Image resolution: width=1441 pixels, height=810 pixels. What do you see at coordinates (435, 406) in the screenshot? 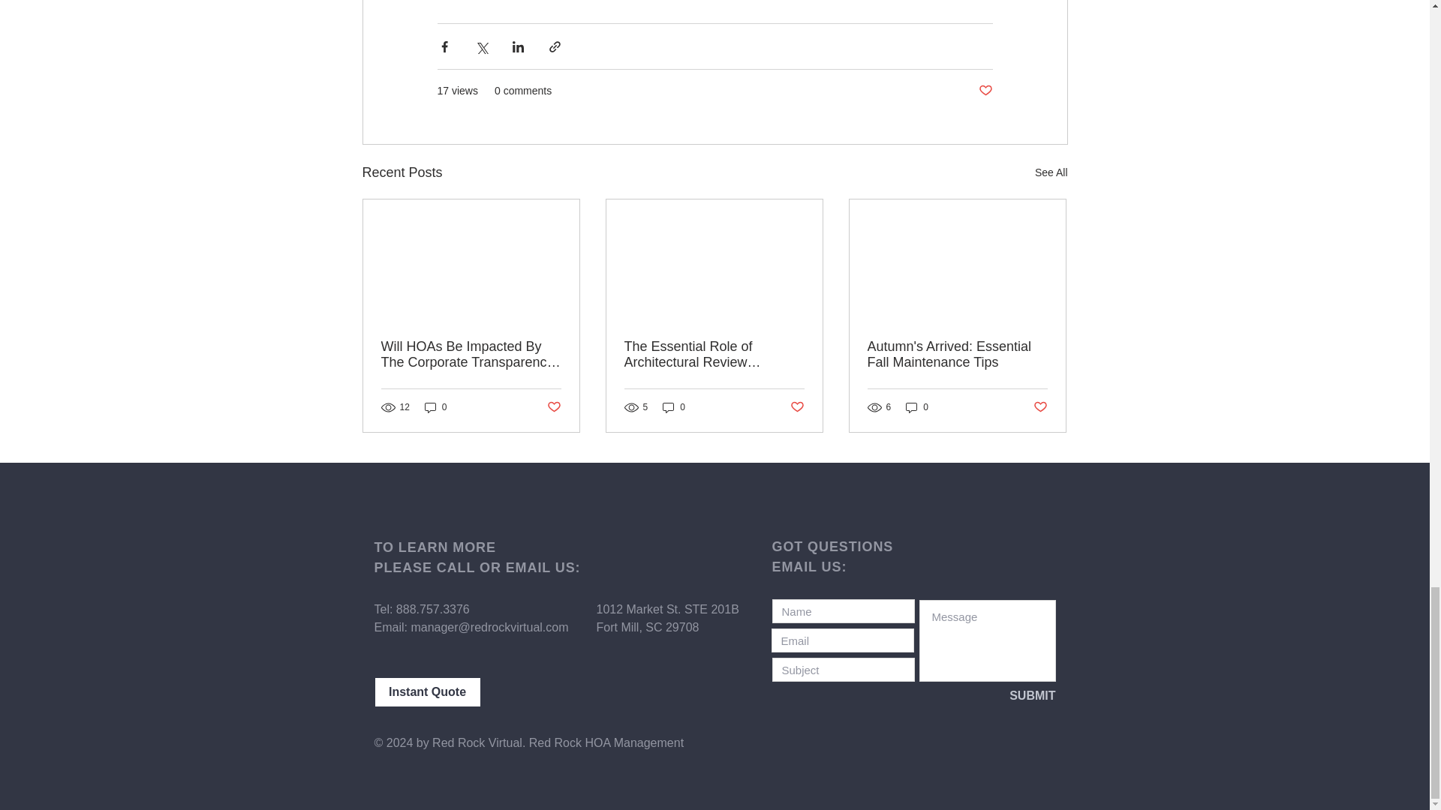
I see `0` at bounding box center [435, 406].